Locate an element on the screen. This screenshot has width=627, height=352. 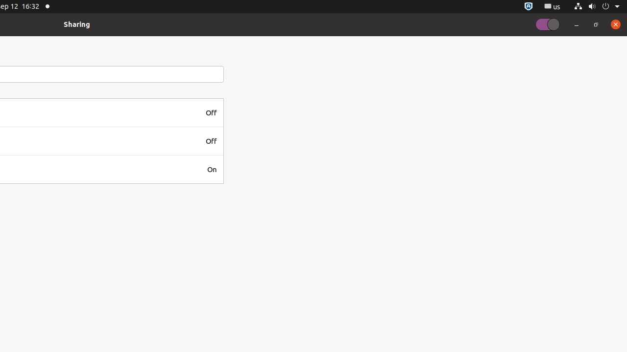
Minimize is located at coordinates (577, 24).